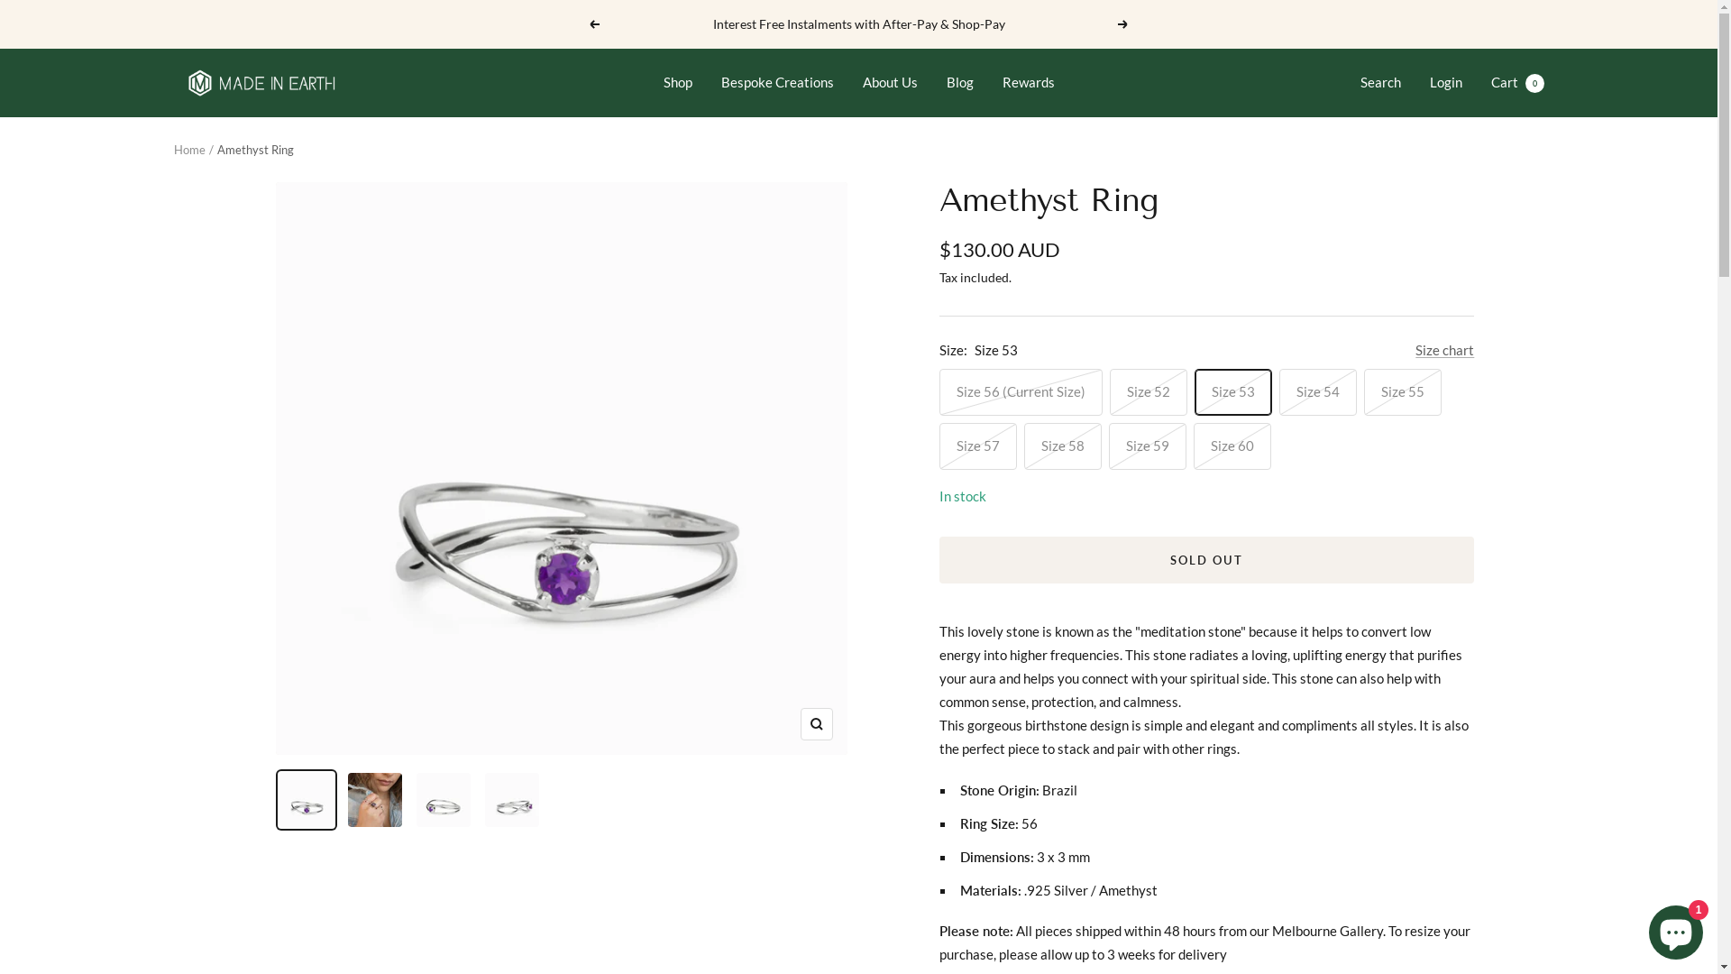  I want to click on Size 57, so click(1318, 266).